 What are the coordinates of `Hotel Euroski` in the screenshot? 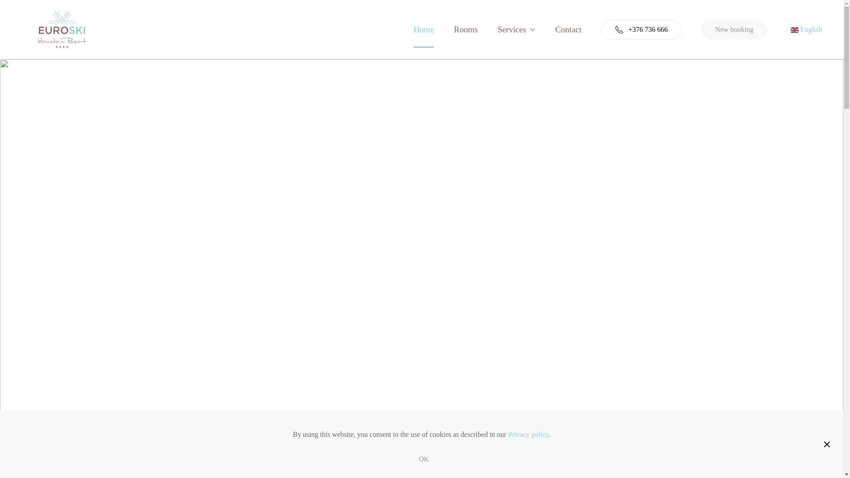 It's located at (431, 463).